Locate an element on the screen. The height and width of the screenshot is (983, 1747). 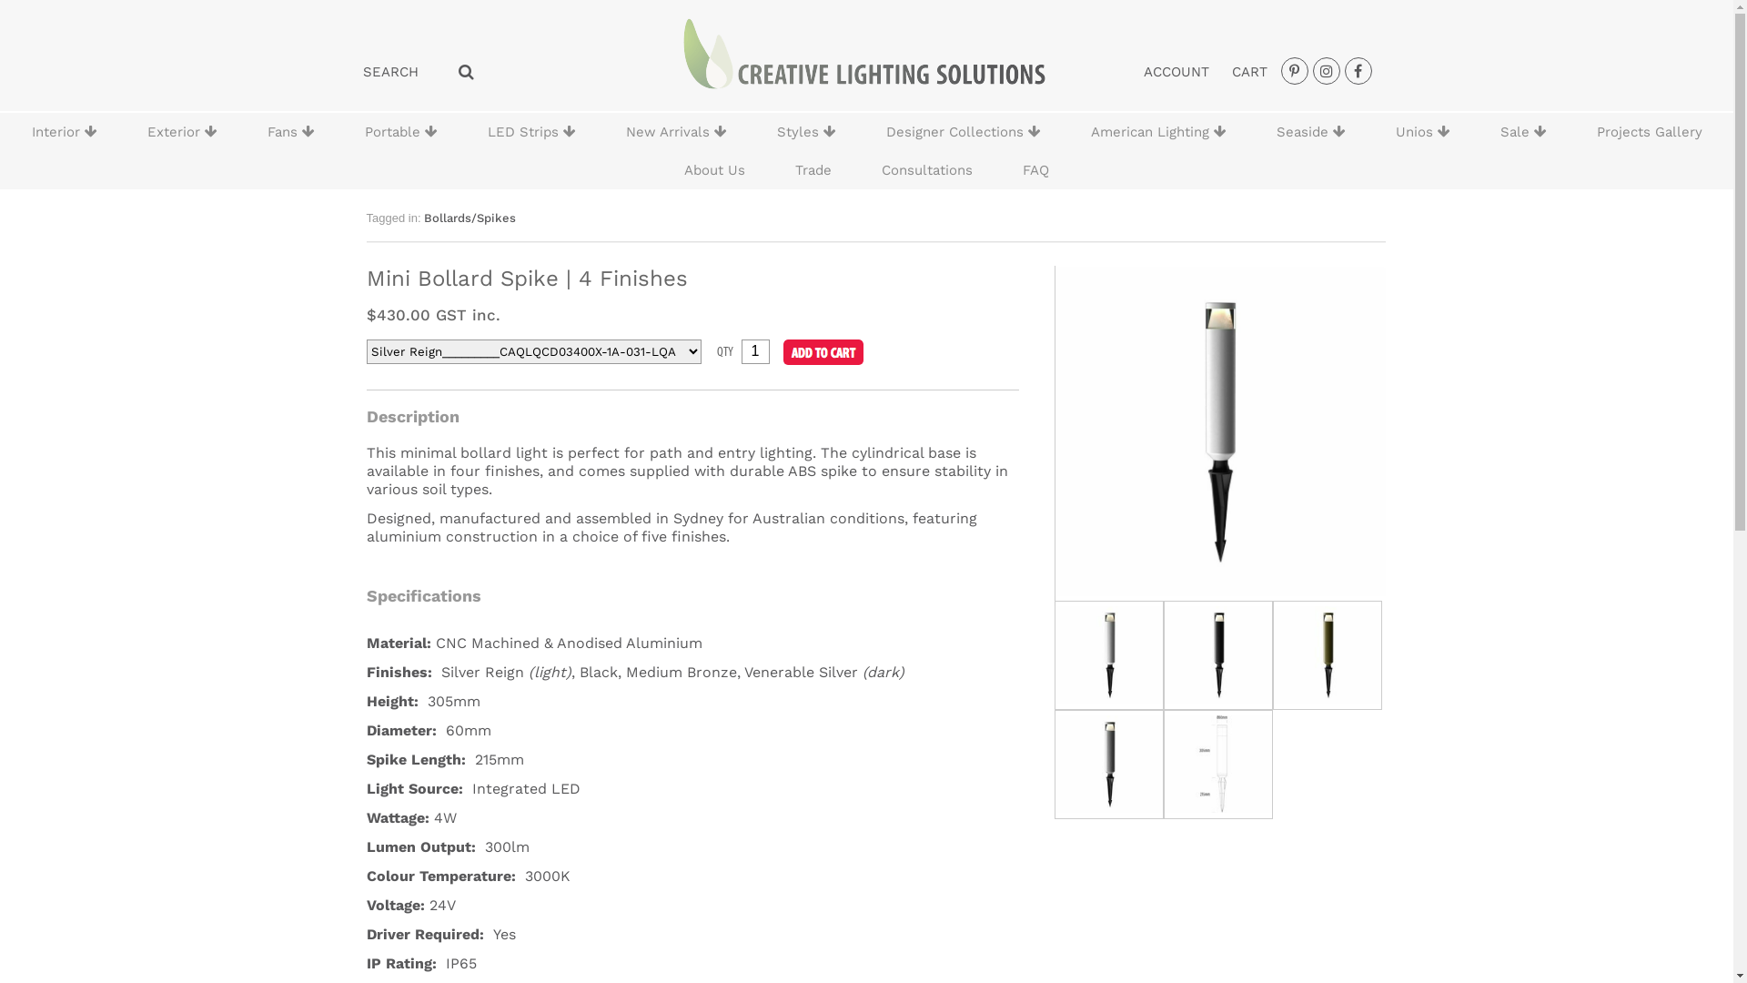
Seaside is located at coordinates (1311, 132).